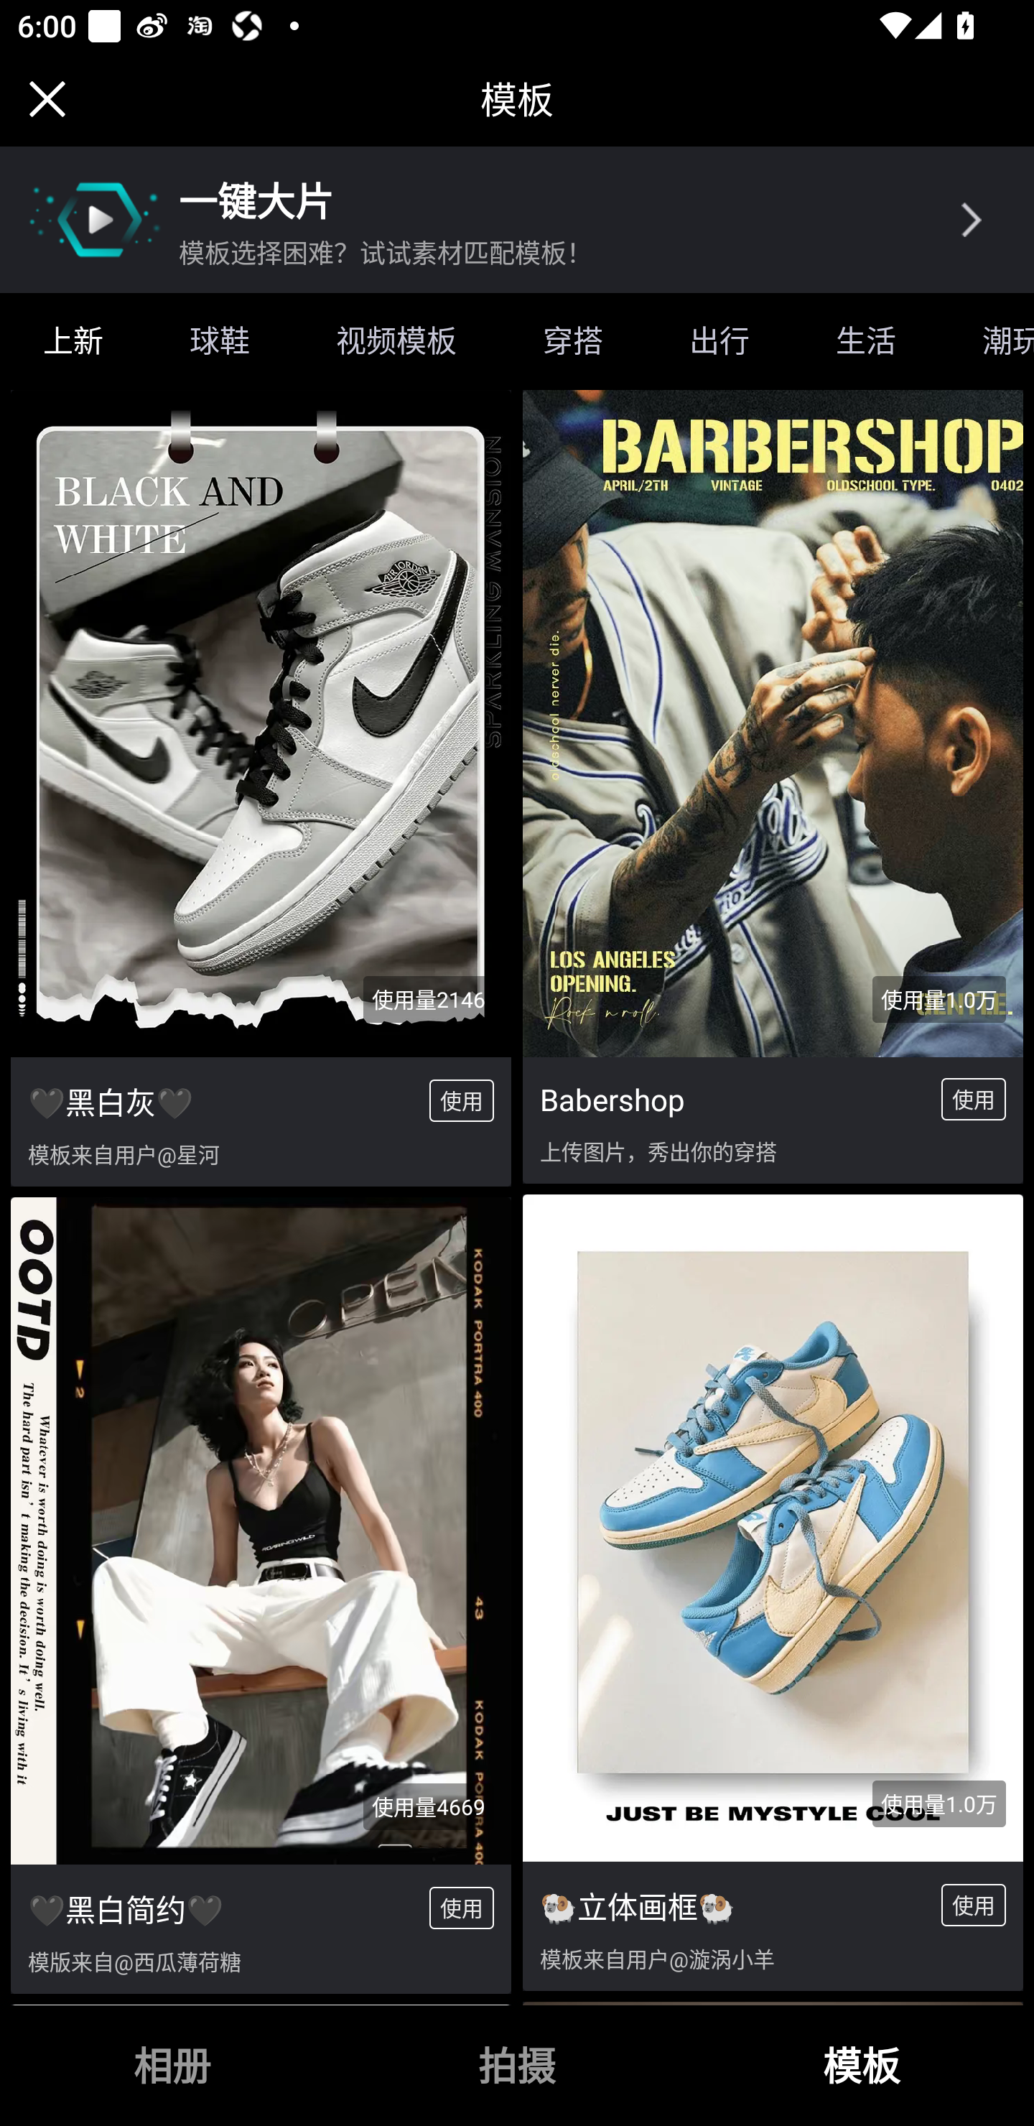 This screenshot has height=2126, width=1034. What do you see at coordinates (396, 340) in the screenshot?
I see `视频模板` at bounding box center [396, 340].